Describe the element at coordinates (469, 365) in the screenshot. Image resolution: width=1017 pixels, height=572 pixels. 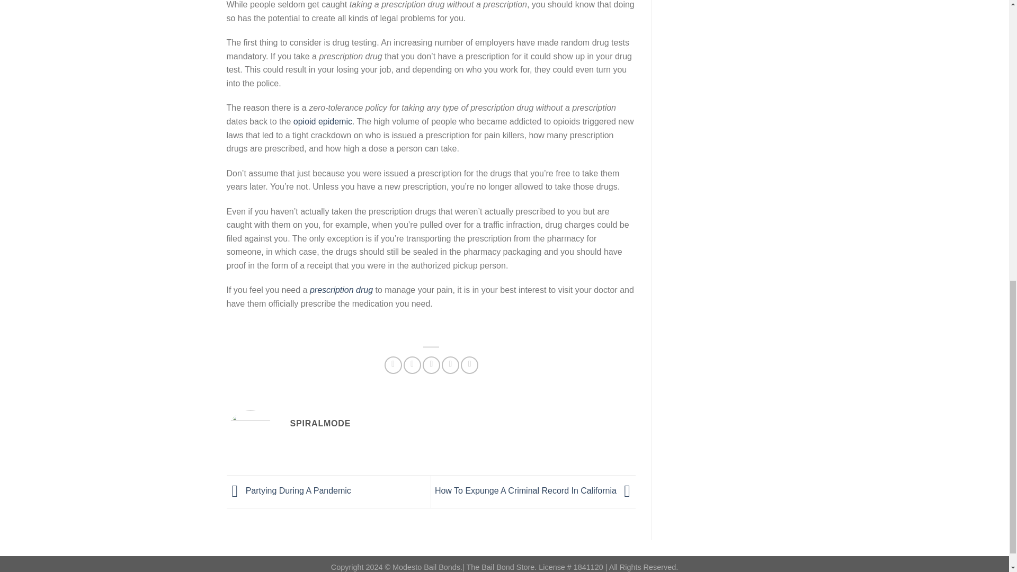
I see `Share on LinkedIn` at that location.